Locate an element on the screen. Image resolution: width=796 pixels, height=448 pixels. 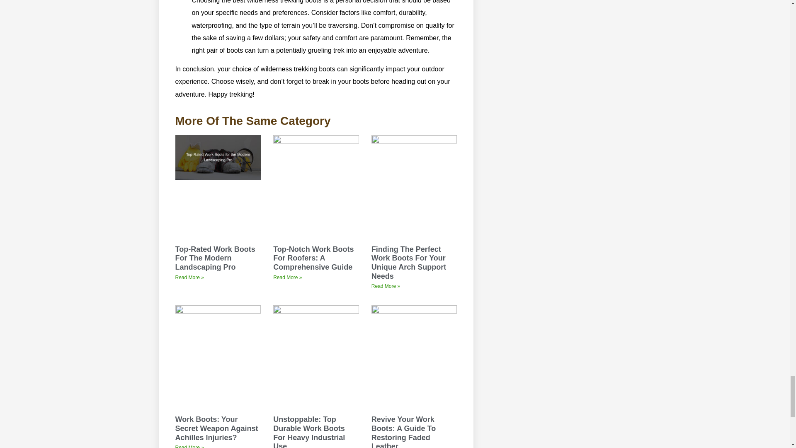
Unstoppable: Top Durable Work Boots For Heavy Industrial Use is located at coordinates (308, 431).